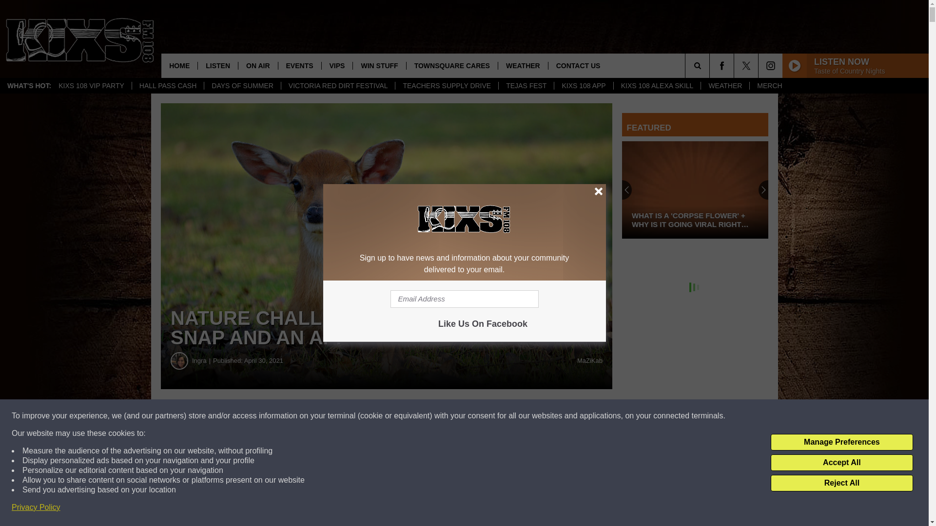  I want to click on TOWNSQUARE CARES, so click(452, 65).